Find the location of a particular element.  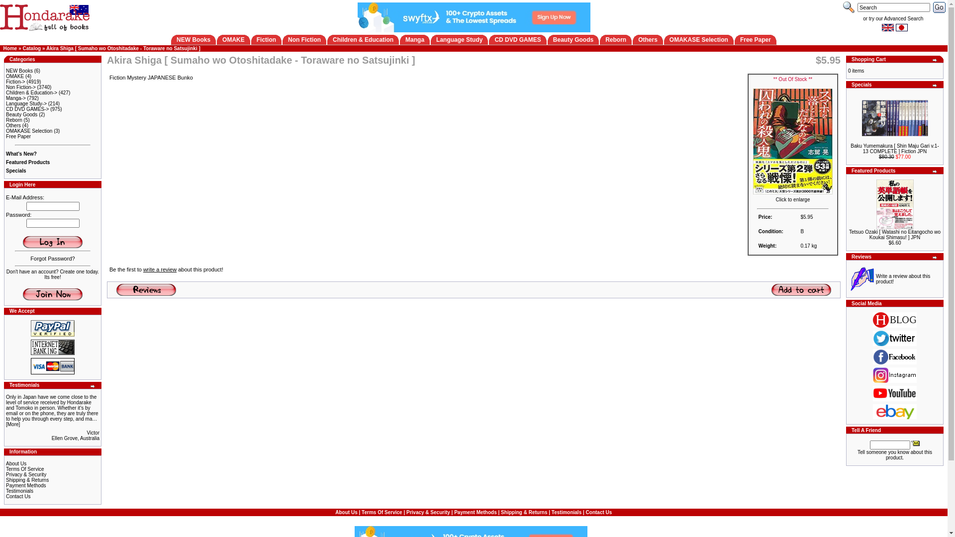

Contact Us is located at coordinates (599, 512).